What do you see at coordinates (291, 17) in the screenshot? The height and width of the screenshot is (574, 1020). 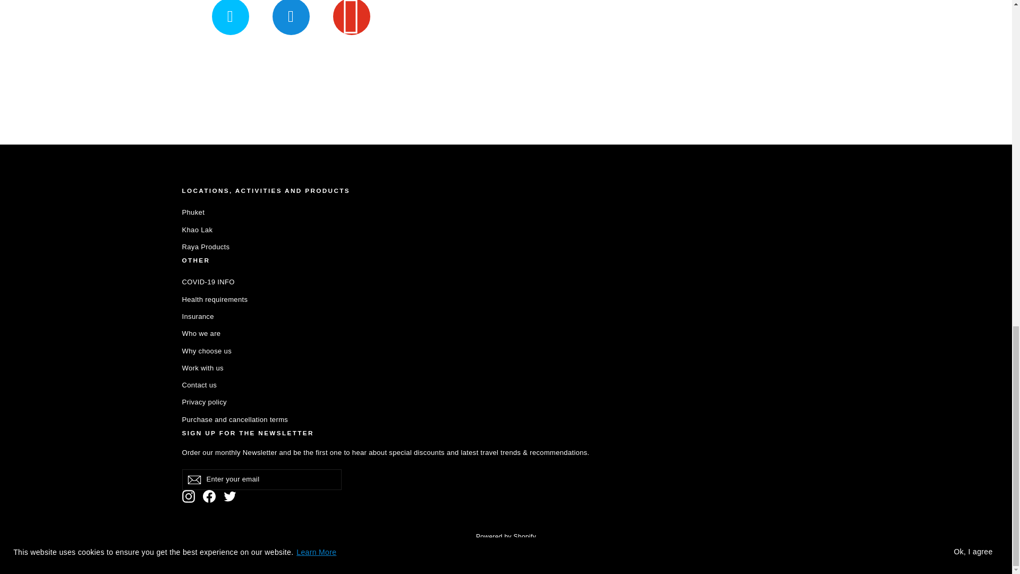 I see `Diving center Koh Lanta Facebook` at bounding box center [291, 17].